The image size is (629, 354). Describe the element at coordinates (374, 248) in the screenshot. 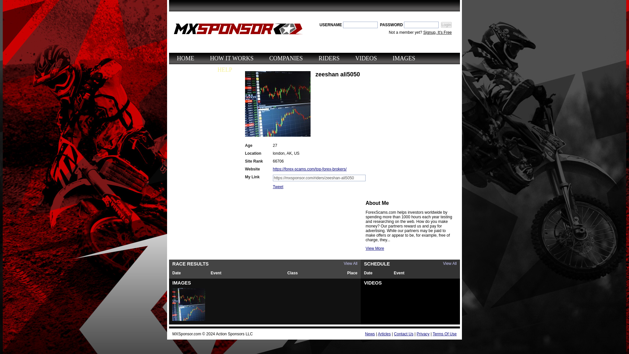

I see `View More` at that location.